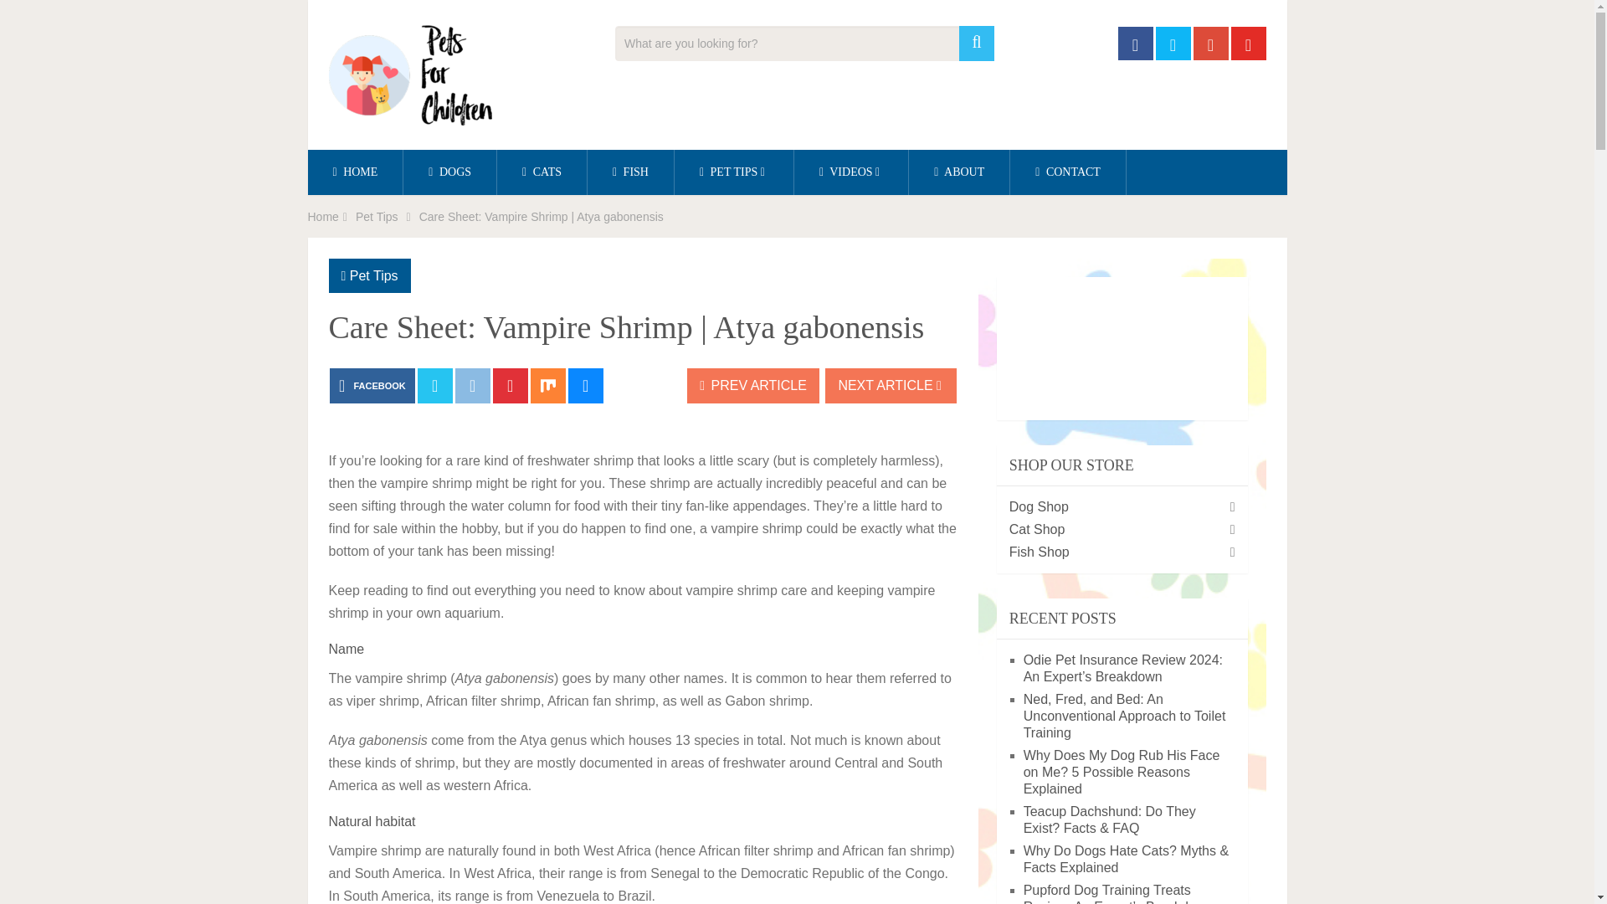 The image size is (1607, 904). I want to click on HOME, so click(355, 172).